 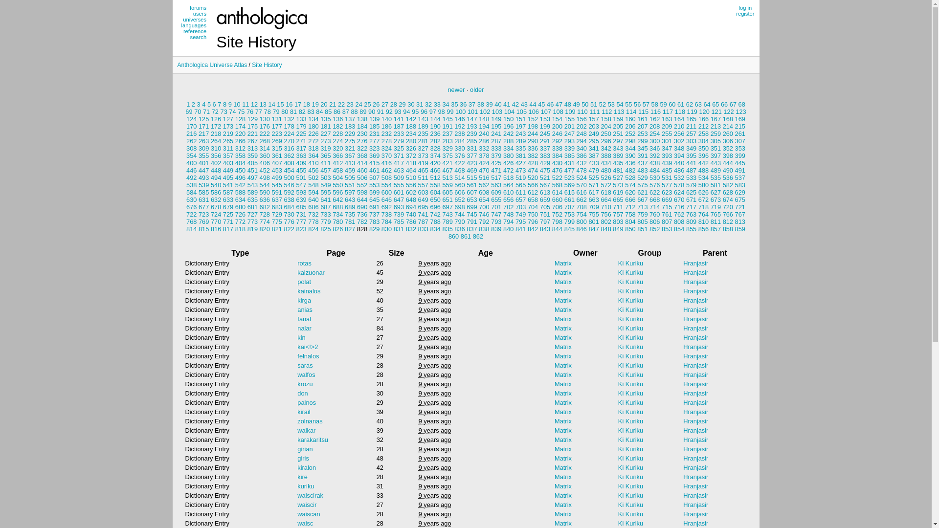 What do you see at coordinates (496, 178) in the screenshot?
I see `517` at bounding box center [496, 178].